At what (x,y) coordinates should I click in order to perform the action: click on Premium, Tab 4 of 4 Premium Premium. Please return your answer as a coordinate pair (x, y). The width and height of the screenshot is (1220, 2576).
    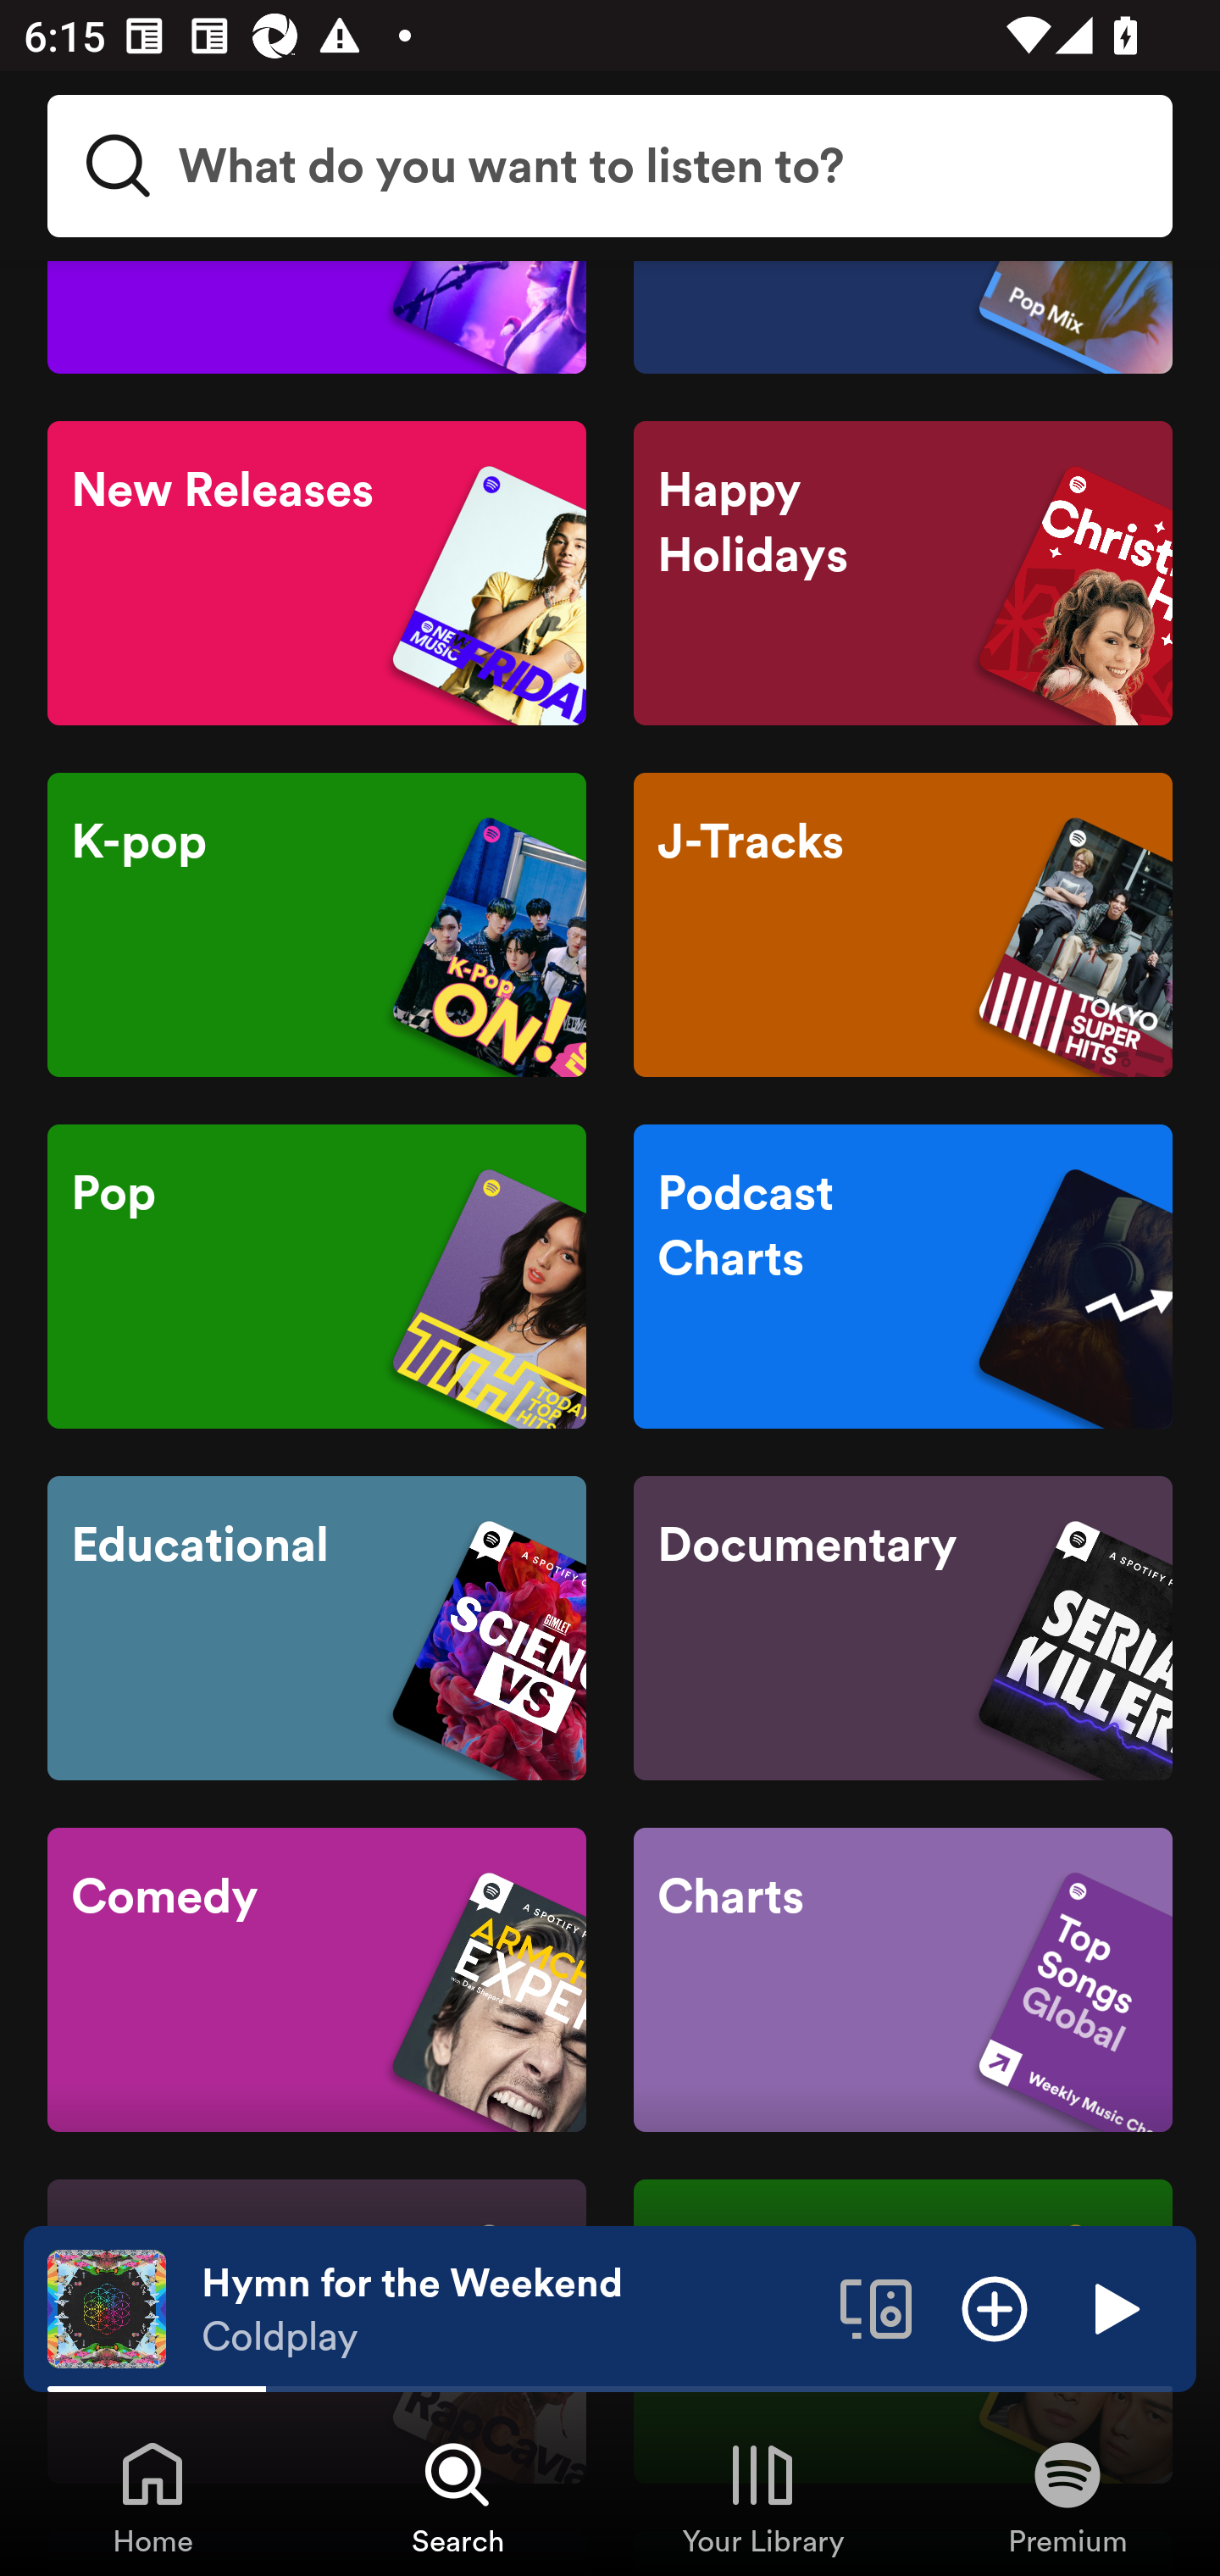
    Looking at the image, I should click on (1067, 2496).